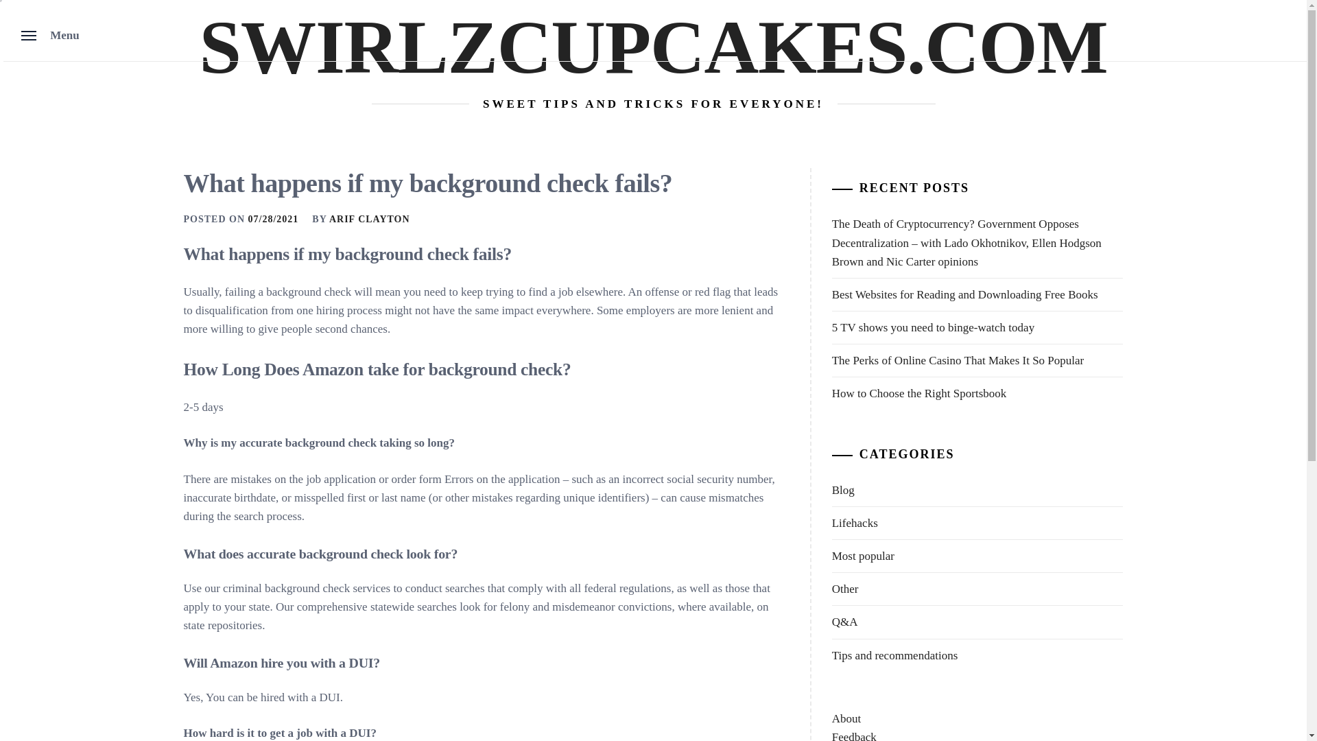 The image size is (1317, 741). Describe the element at coordinates (369, 220) in the screenshot. I see `ARIF CLAYTON` at that location.